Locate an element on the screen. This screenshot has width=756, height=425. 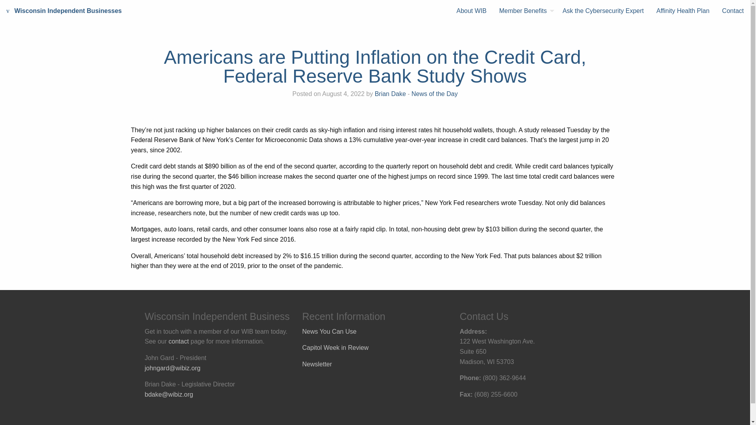
News You Can Use is located at coordinates (330, 331).